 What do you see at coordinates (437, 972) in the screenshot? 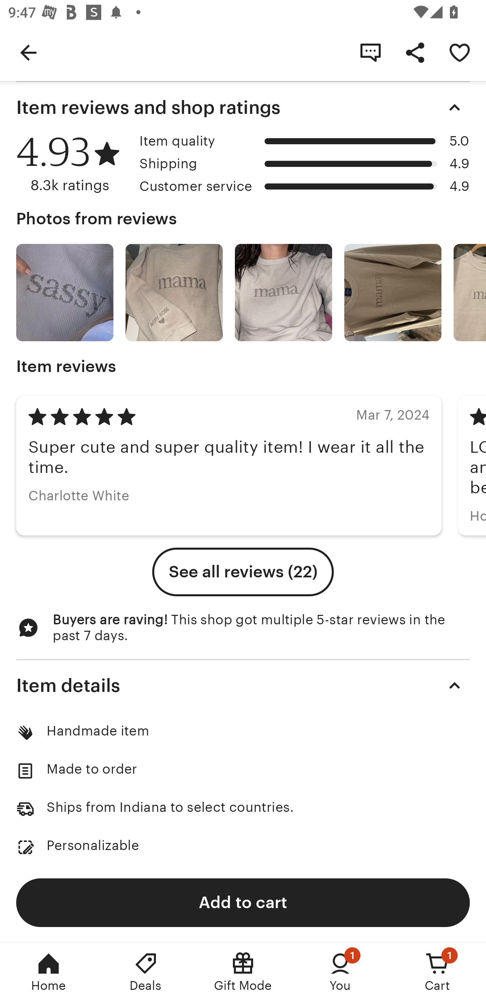
I see `Cart, 1 new notification Cart` at bounding box center [437, 972].